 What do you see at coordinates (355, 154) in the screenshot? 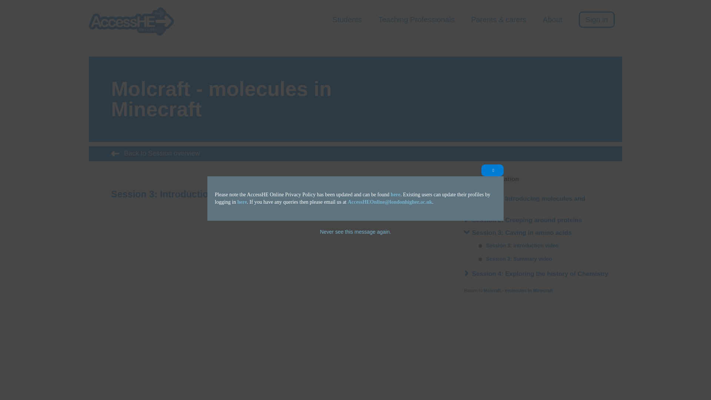
I see `Back to Session overview` at bounding box center [355, 154].